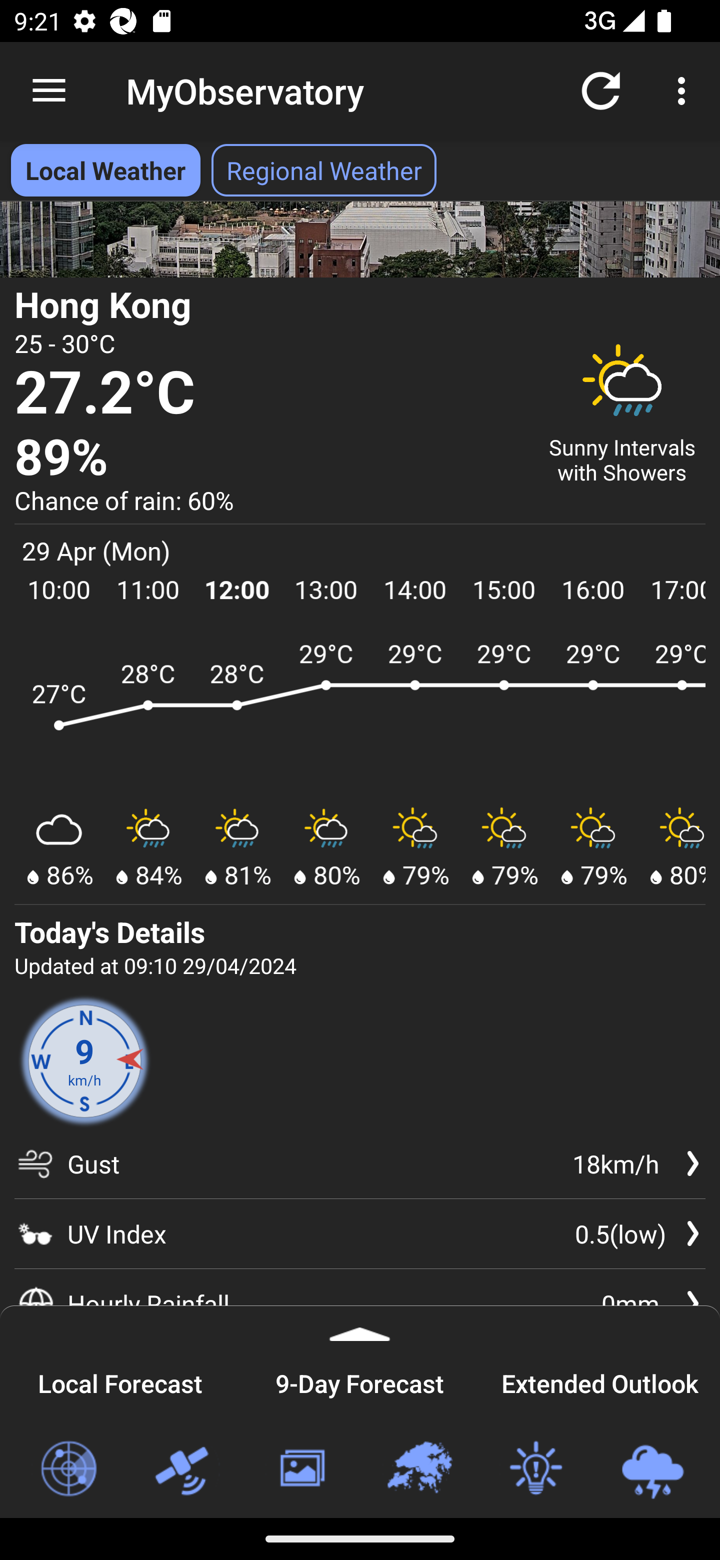  What do you see at coordinates (652, 1469) in the screenshot?
I see `Loc-based Rain & Lightning Forecast` at bounding box center [652, 1469].